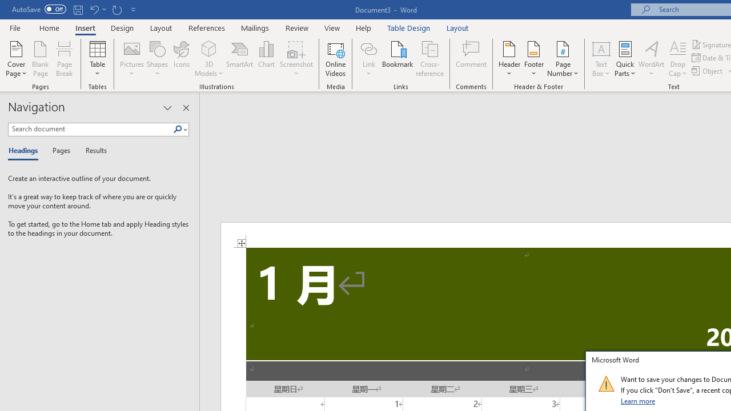  I want to click on Pages, so click(60, 151).